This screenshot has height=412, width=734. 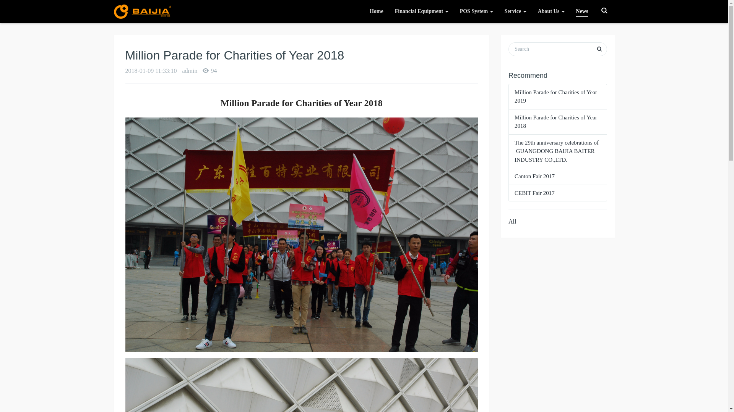 I want to click on 1515468838629499.jpg, so click(x=302, y=234).